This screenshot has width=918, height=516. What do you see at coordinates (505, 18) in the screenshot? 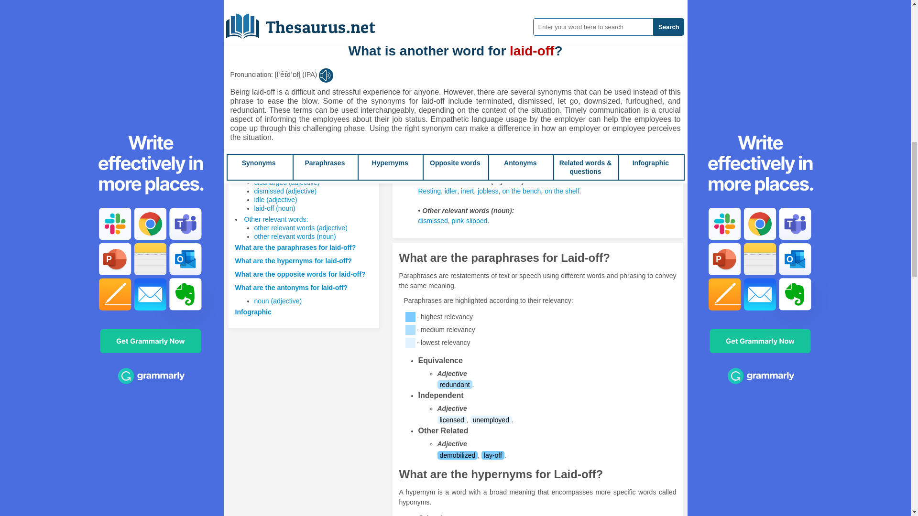
I see `sent home` at bounding box center [505, 18].